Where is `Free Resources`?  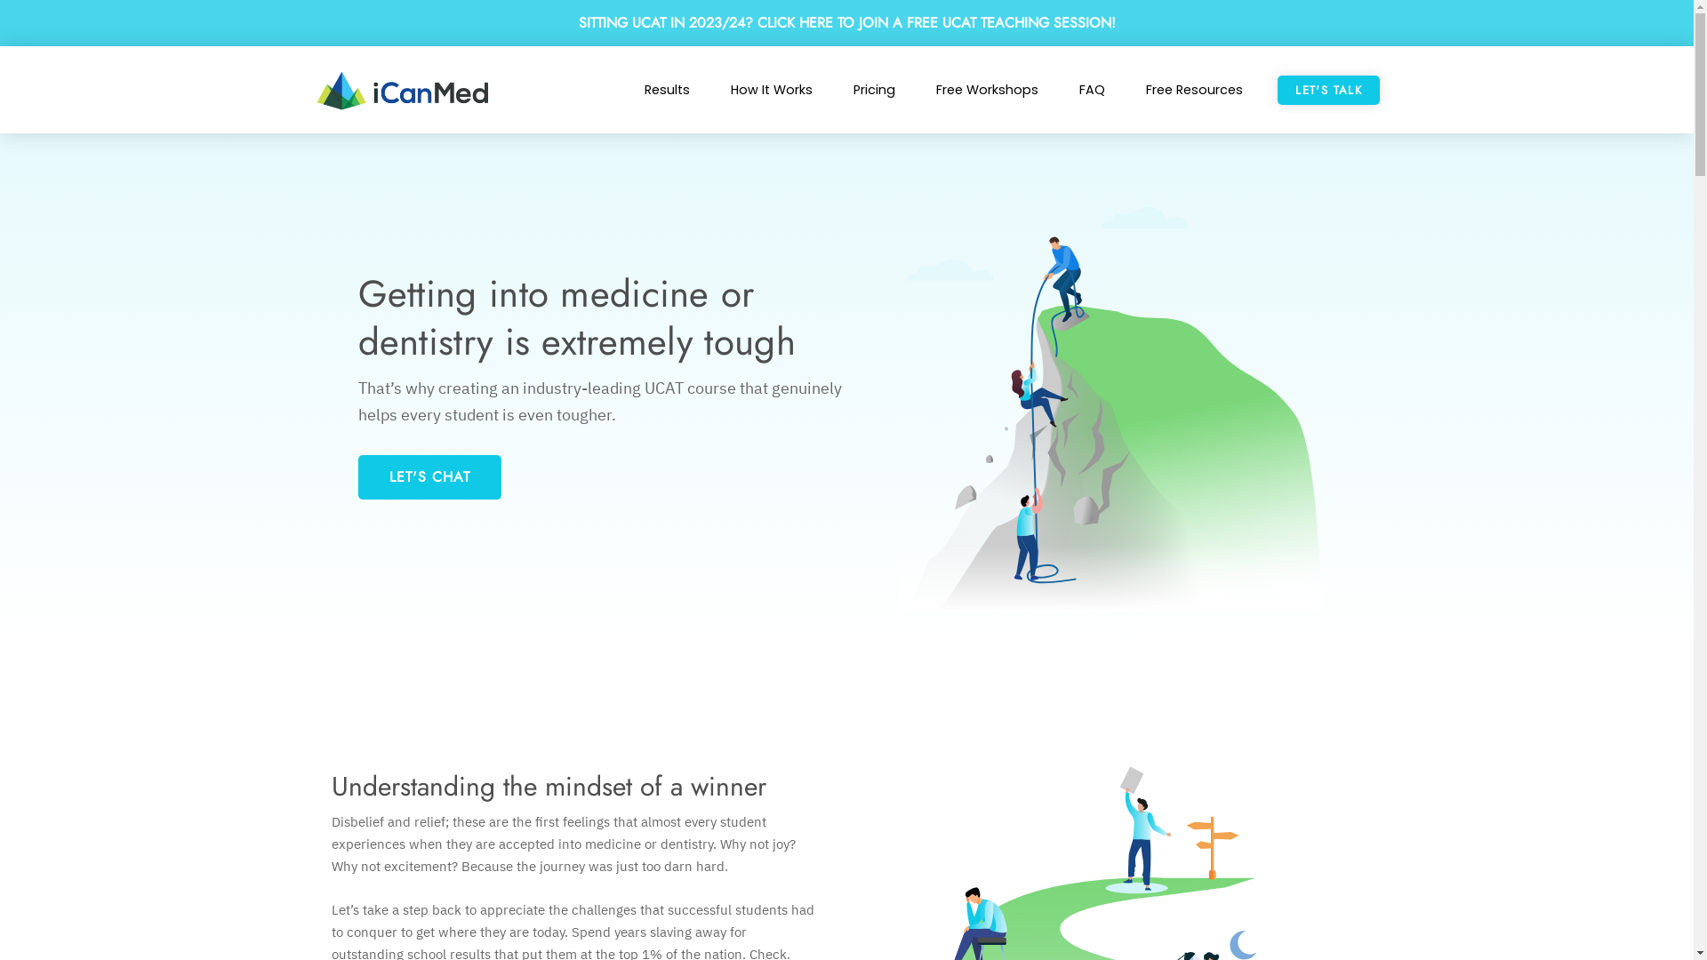
Free Resources is located at coordinates (1195, 90).